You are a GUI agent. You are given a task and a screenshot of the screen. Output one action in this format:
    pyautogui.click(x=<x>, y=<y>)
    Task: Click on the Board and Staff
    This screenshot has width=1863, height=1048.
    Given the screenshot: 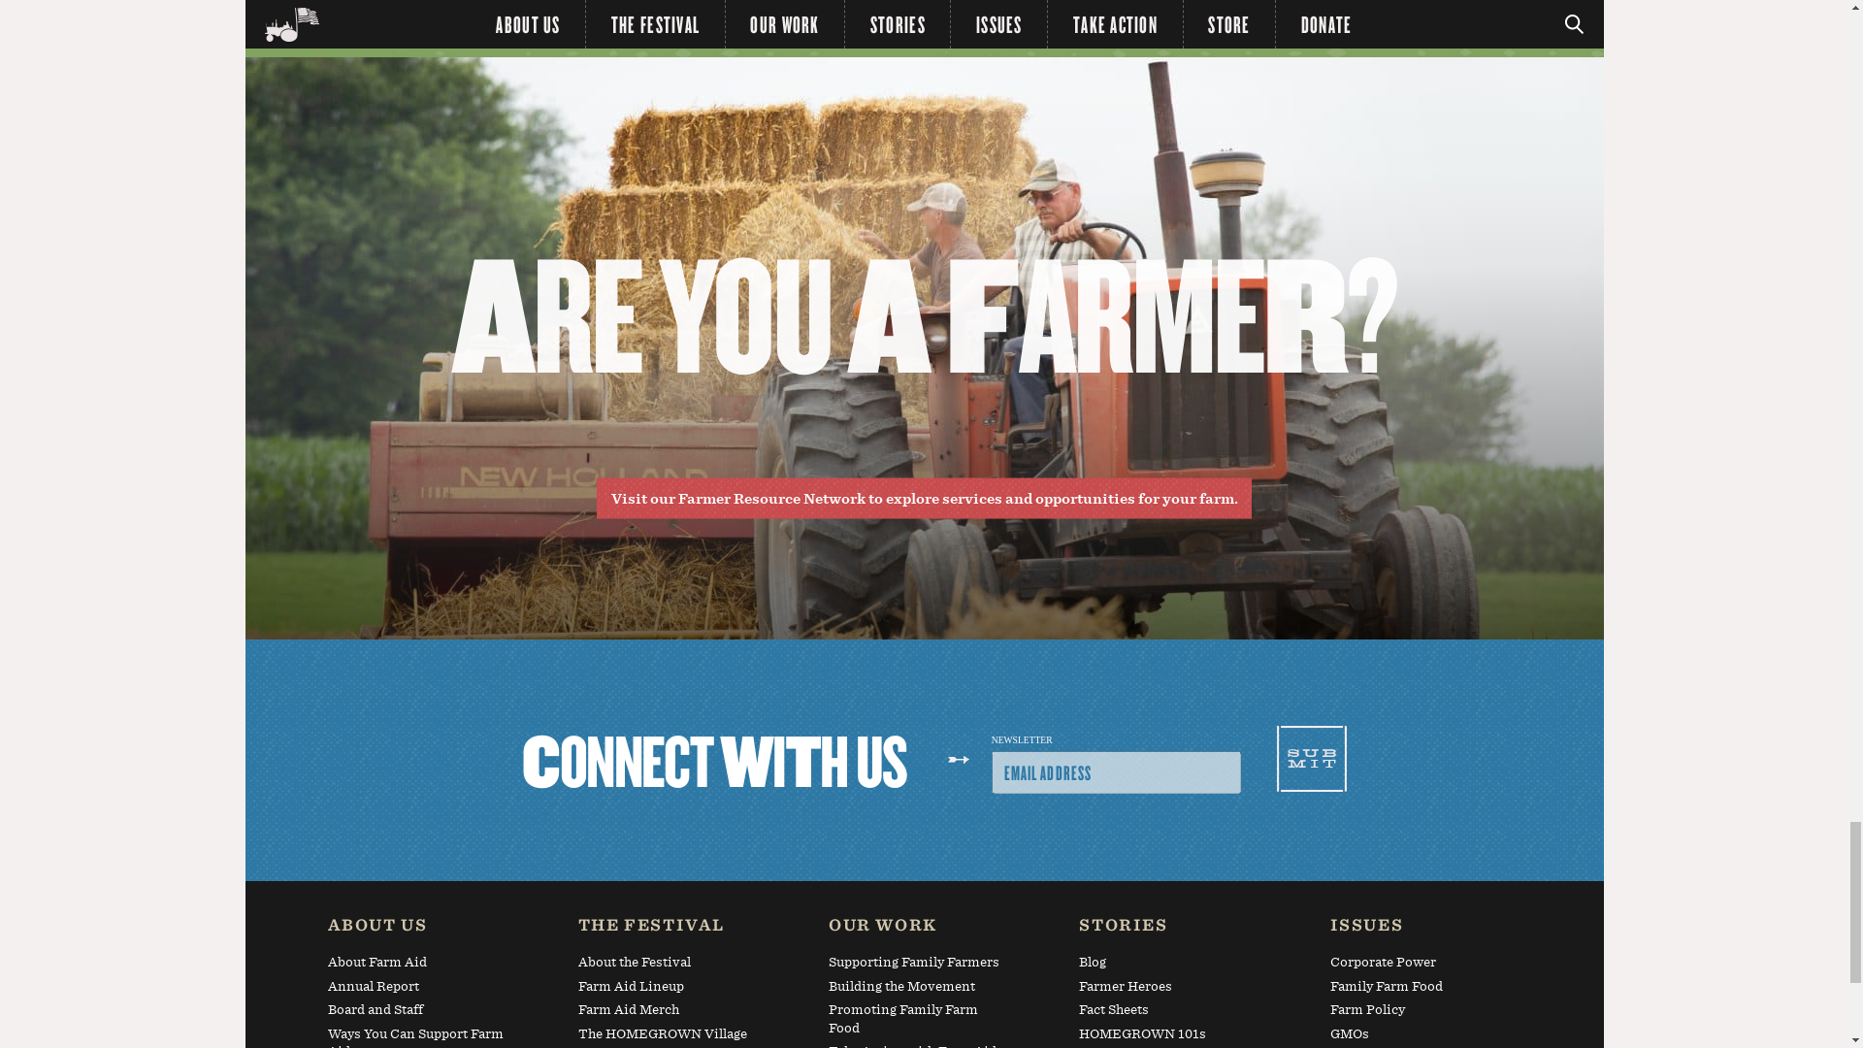 What is the action you would take?
    pyautogui.click(x=417, y=1013)
    